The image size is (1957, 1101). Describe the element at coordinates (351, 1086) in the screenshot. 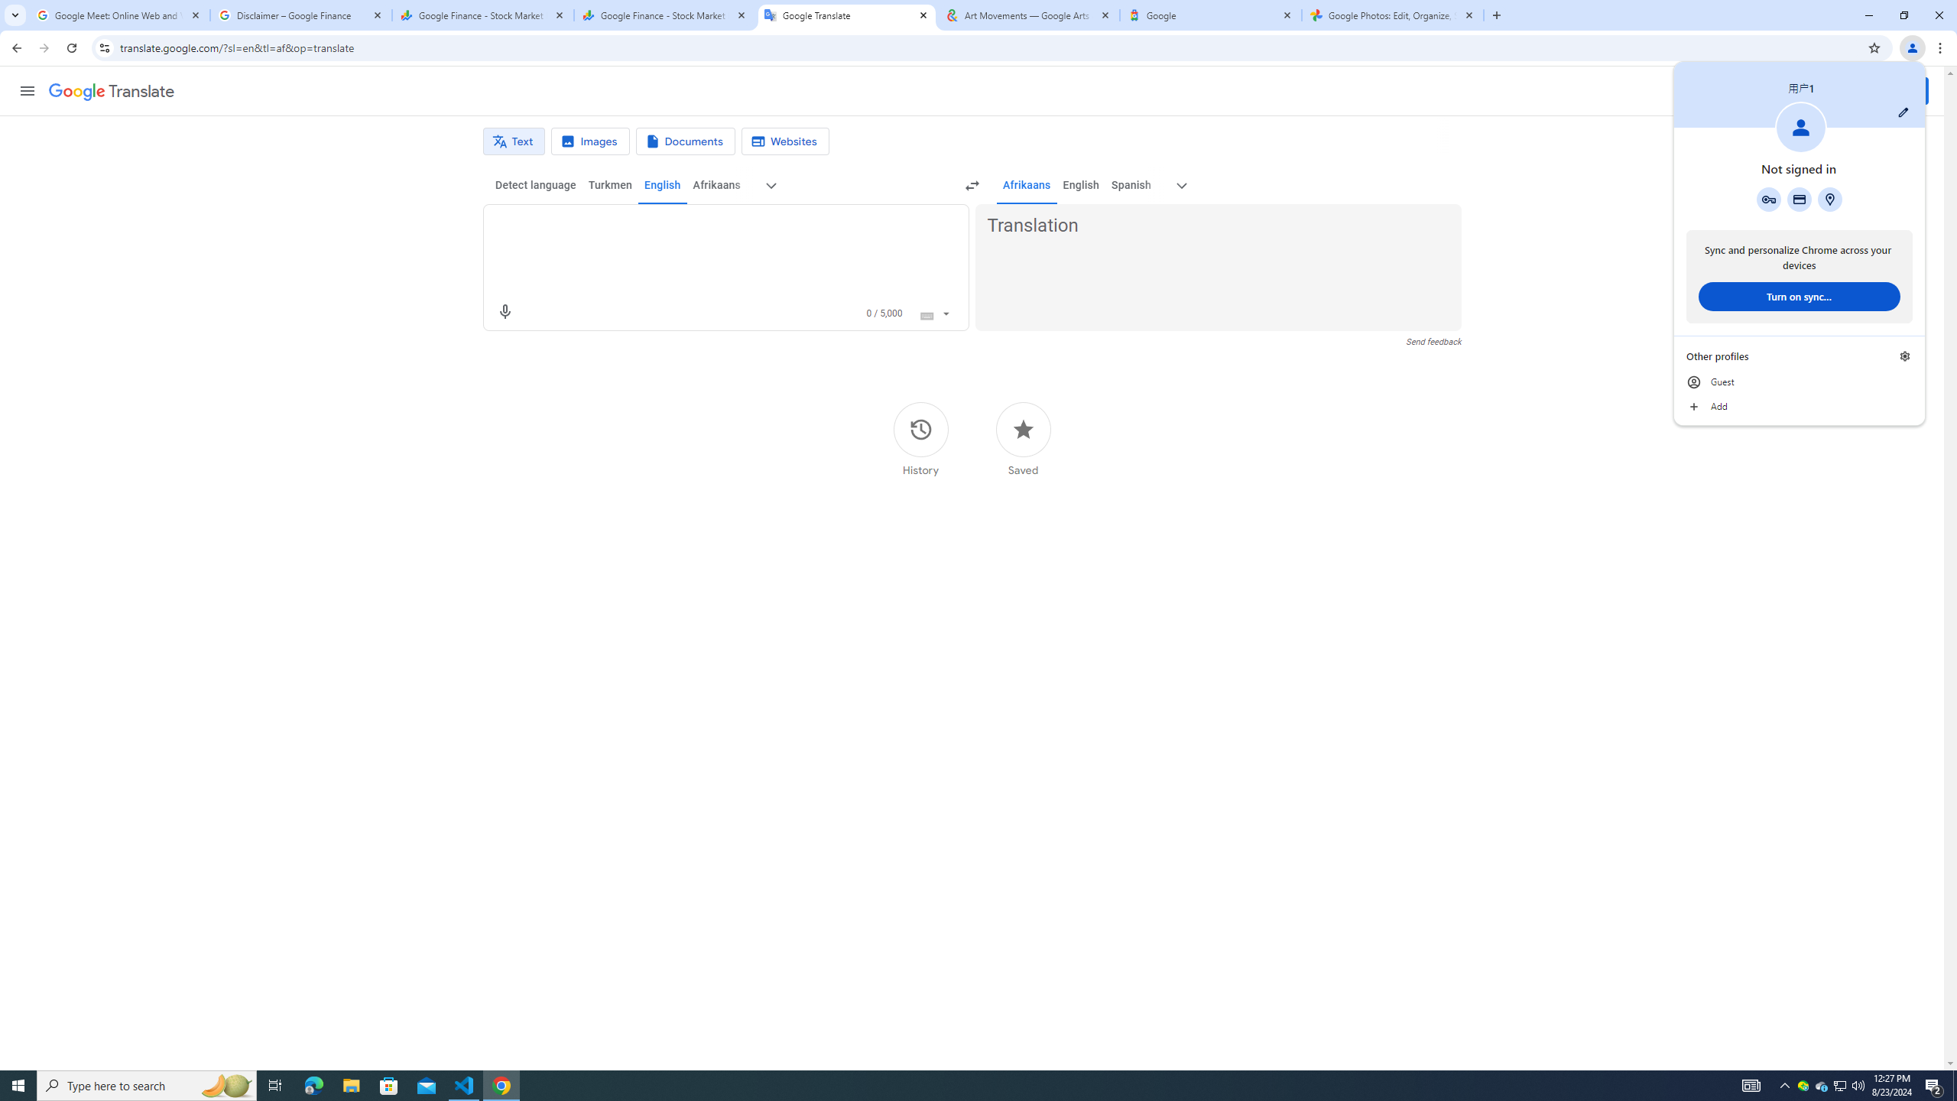

I see `Task View` at that location.